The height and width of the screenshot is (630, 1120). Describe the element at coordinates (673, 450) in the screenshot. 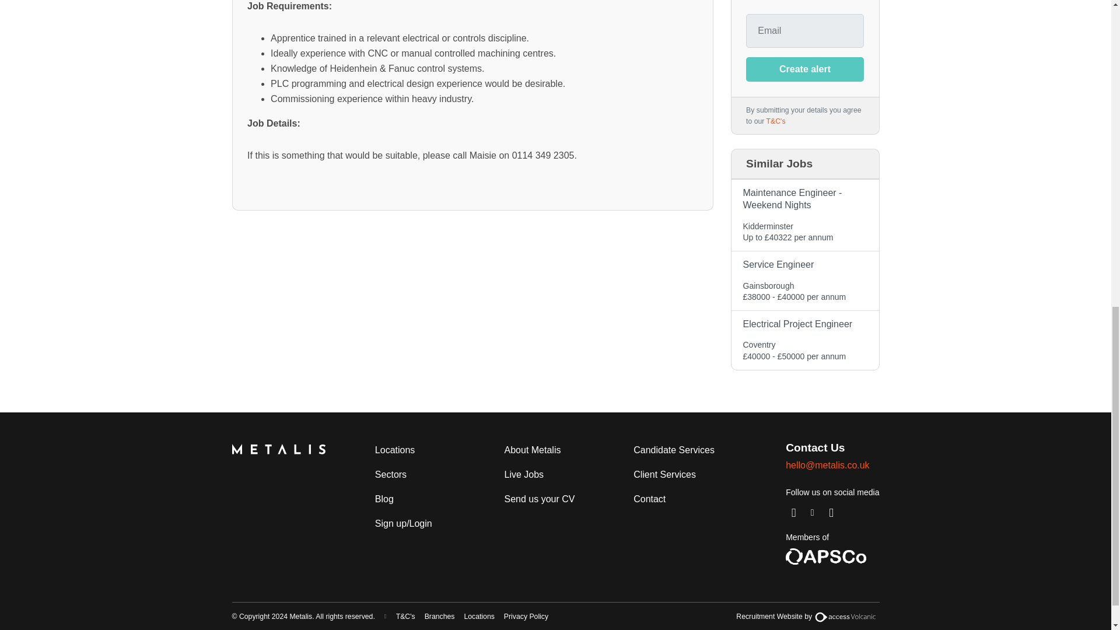

I see `Candidate Services` at that location.